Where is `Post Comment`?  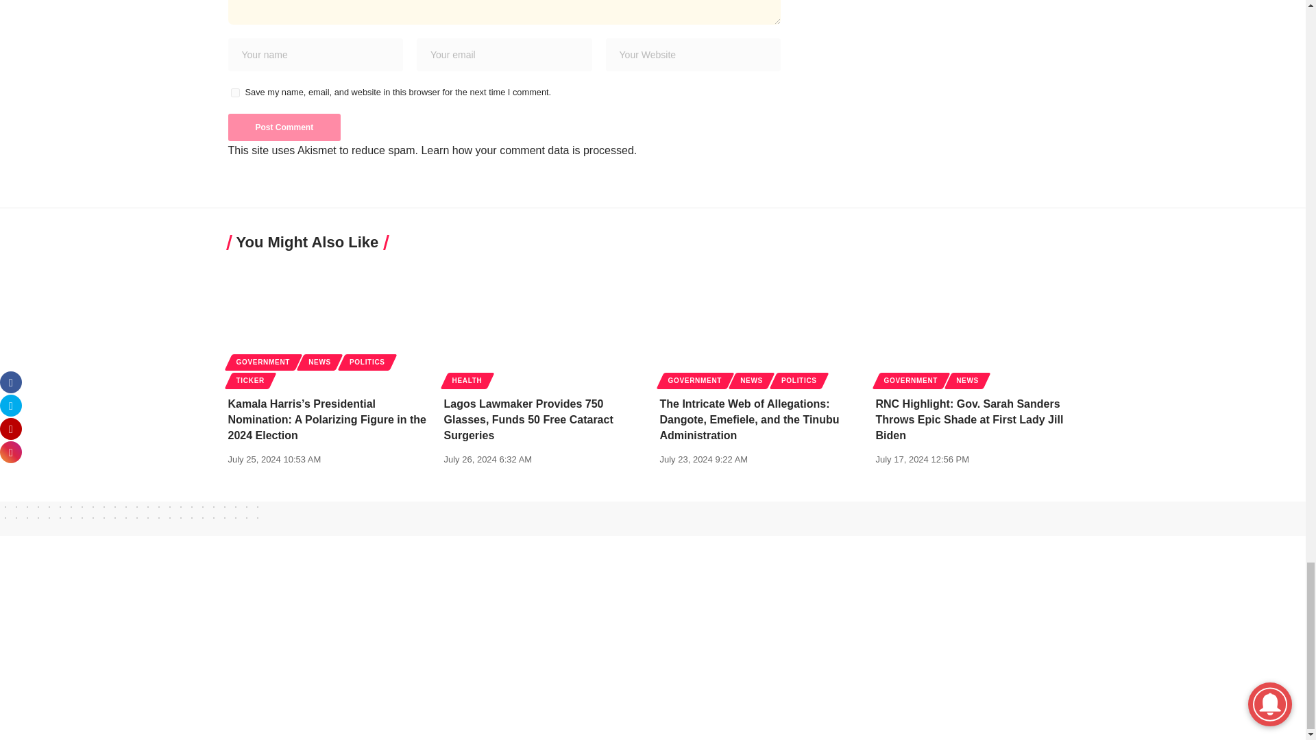 Post Comment is located at coordinates (284, 127).